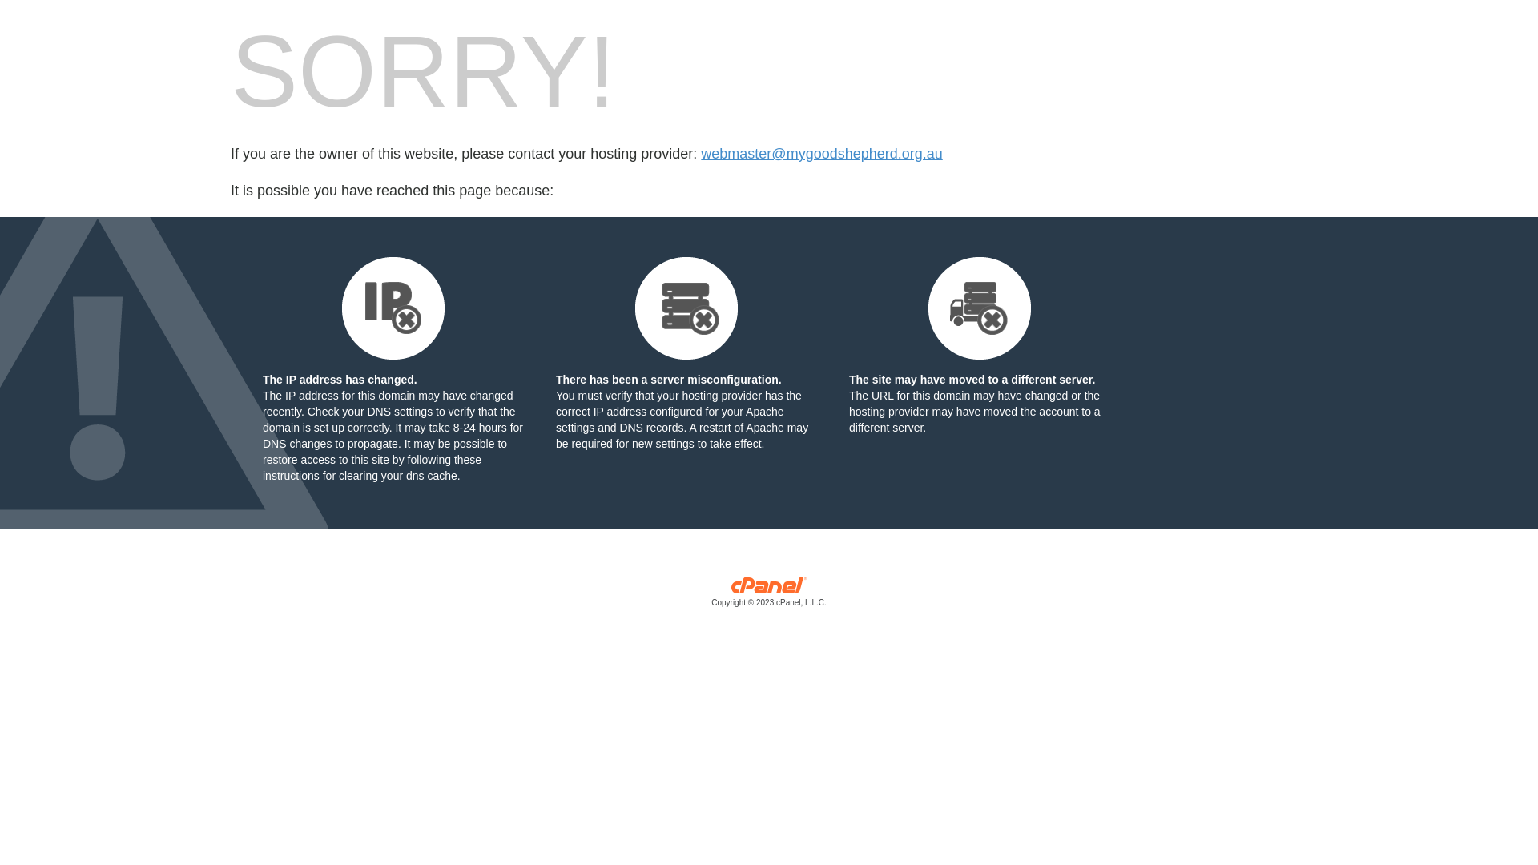  I want to click on following these instructions, so click(372, 468).